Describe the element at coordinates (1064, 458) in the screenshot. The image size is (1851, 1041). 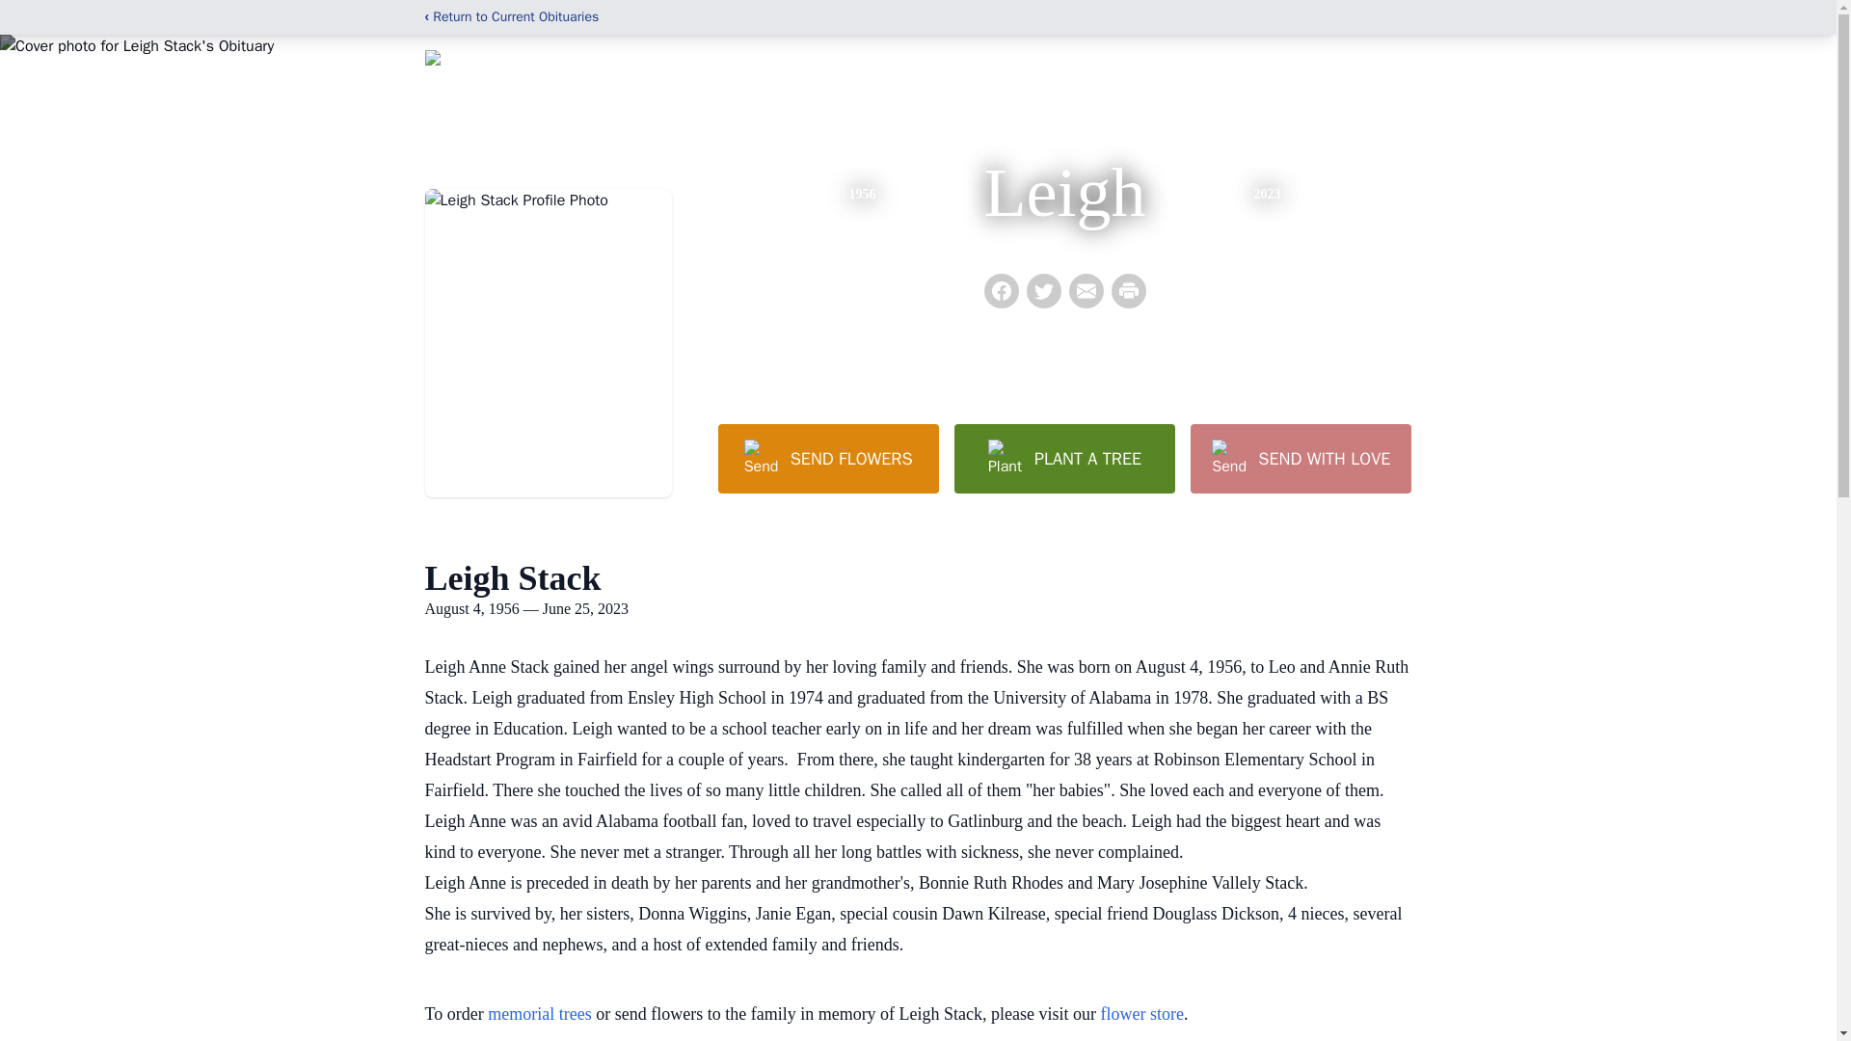
I see `PLANT A TREE` at that location.